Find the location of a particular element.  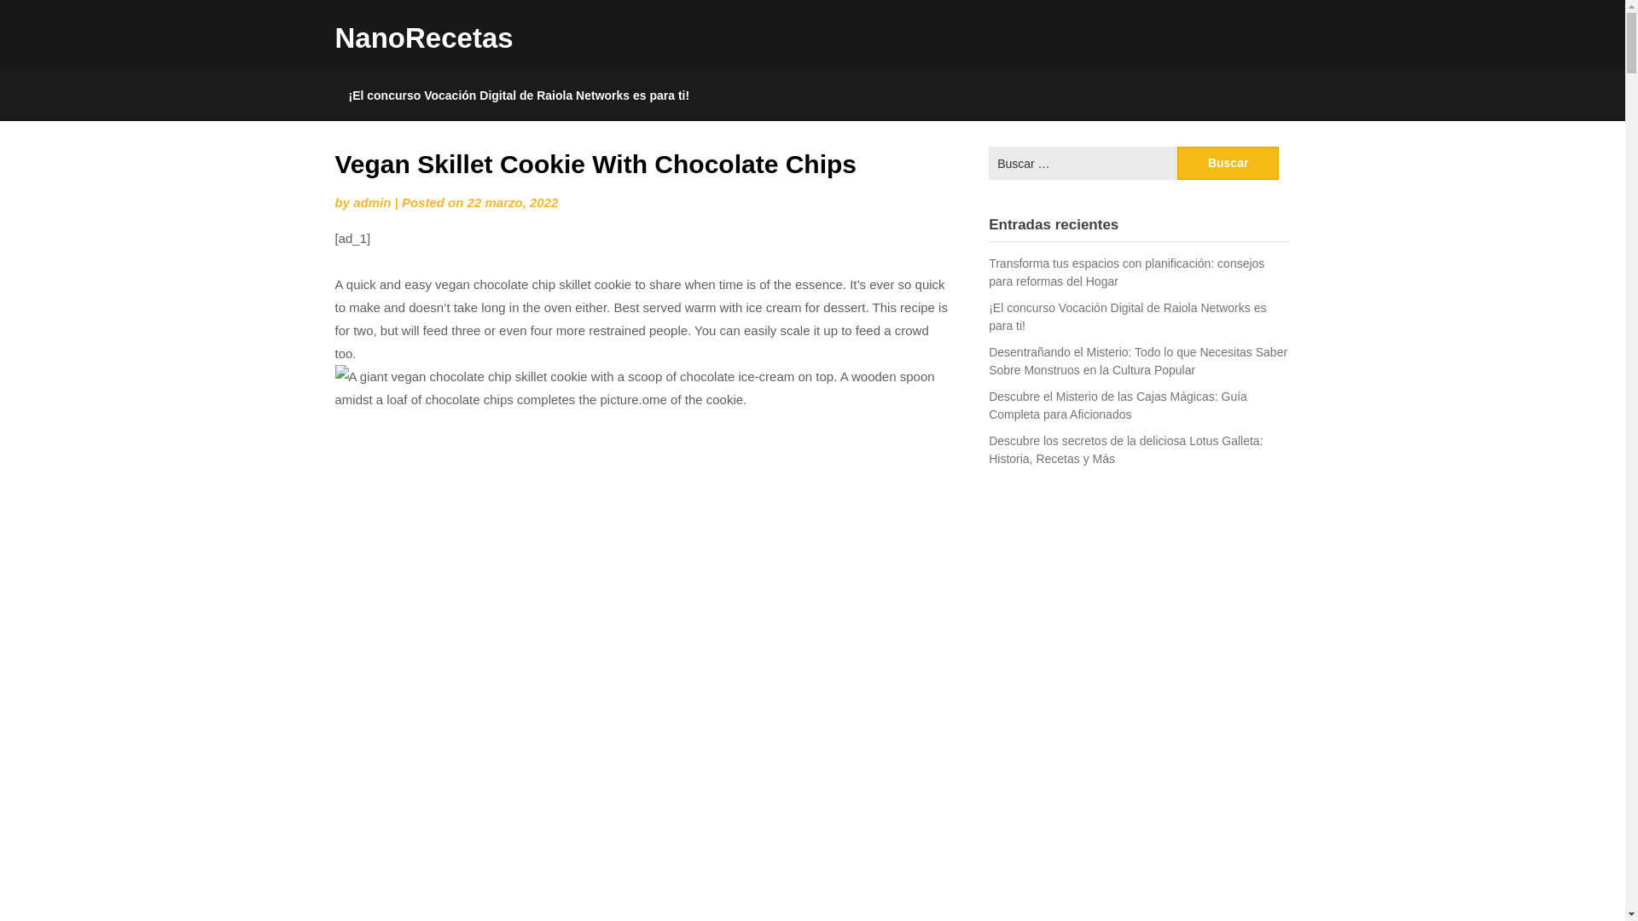

22 marzo, 2022 is located at coordinates (512, 202).